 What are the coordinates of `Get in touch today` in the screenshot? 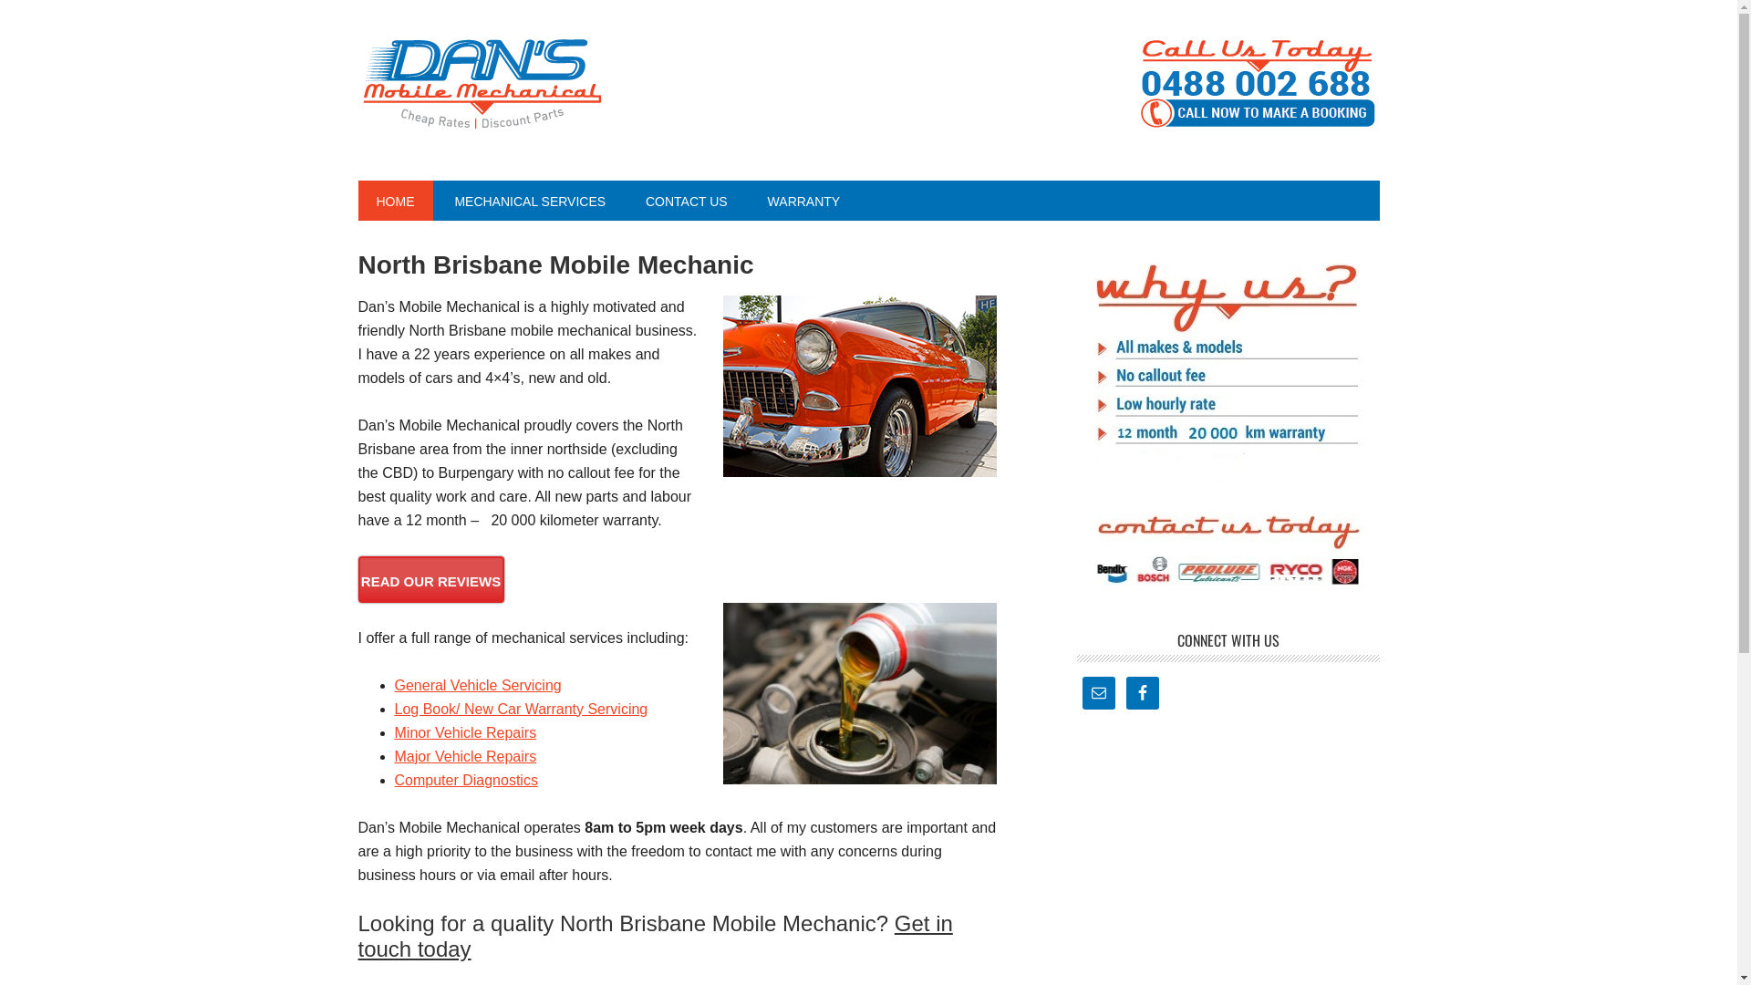 It's located at (655, 937).